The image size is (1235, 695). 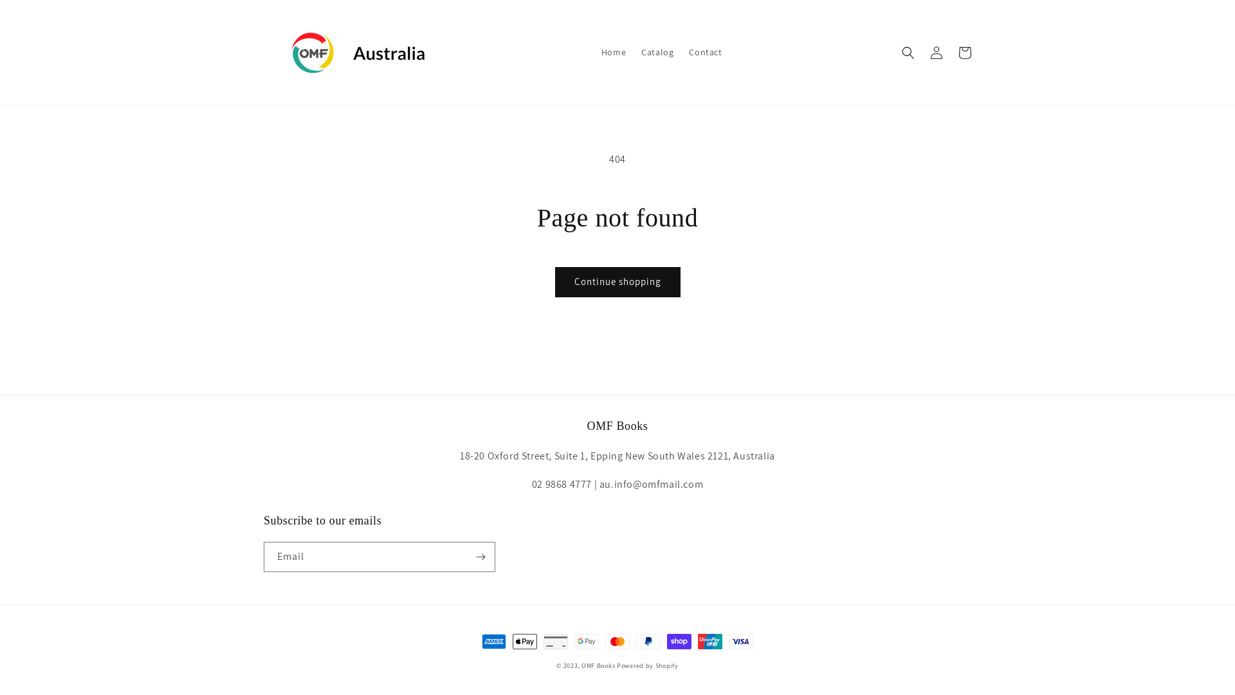 What do you see at coordinates (617, 282) in the screenshot?
I see `Continue shopping` at bounding box center [617, 282].